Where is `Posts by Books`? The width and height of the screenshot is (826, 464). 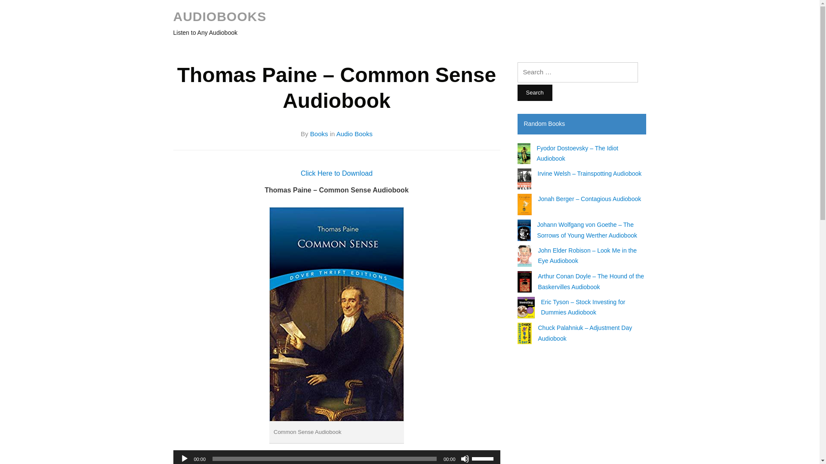 Posts by Books is located at coordinates (319, 134).